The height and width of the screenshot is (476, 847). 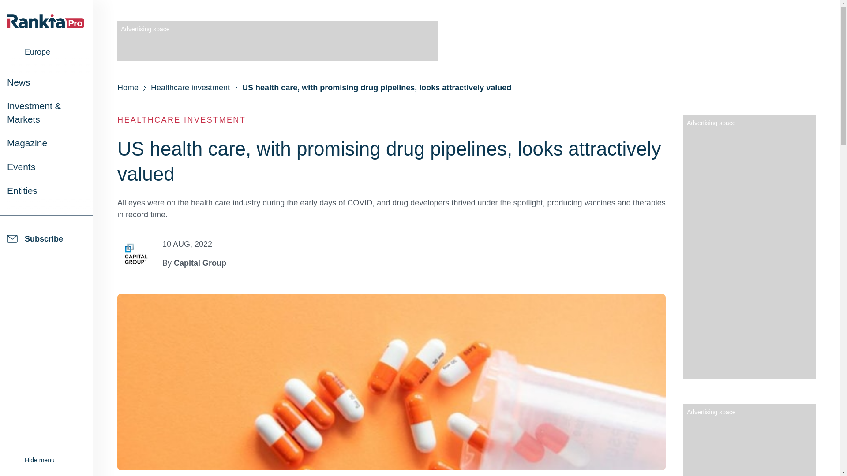 I want to click on Home, so click(x=128, y=87).